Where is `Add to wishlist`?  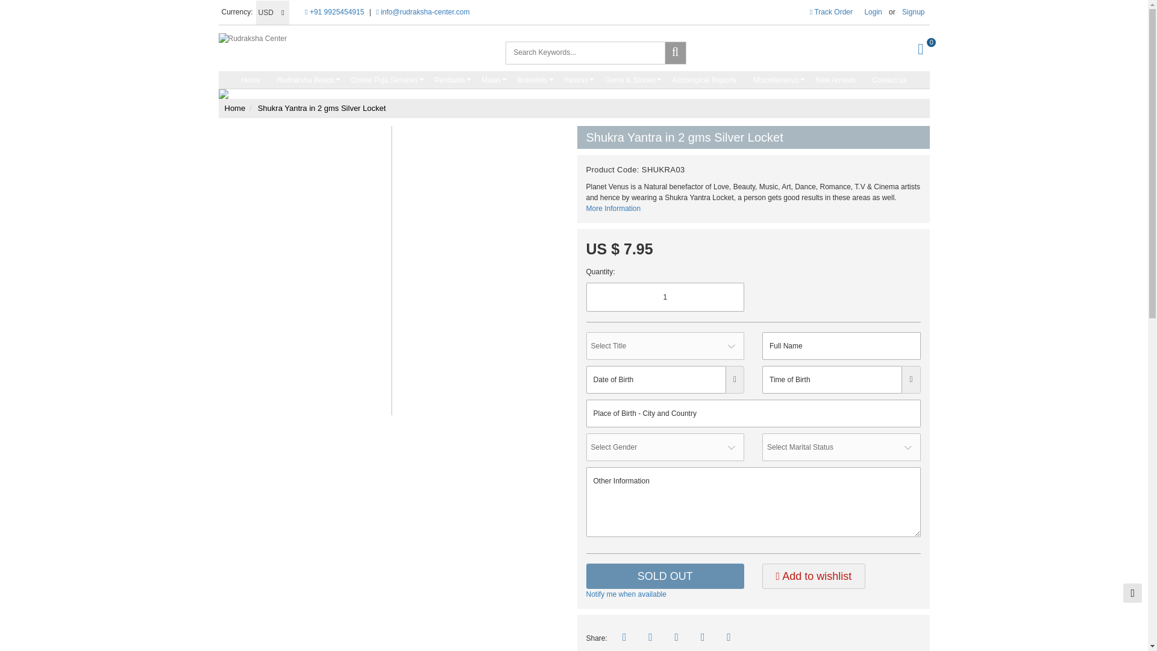
Add to wishlist is located at coordinates (814, 576).